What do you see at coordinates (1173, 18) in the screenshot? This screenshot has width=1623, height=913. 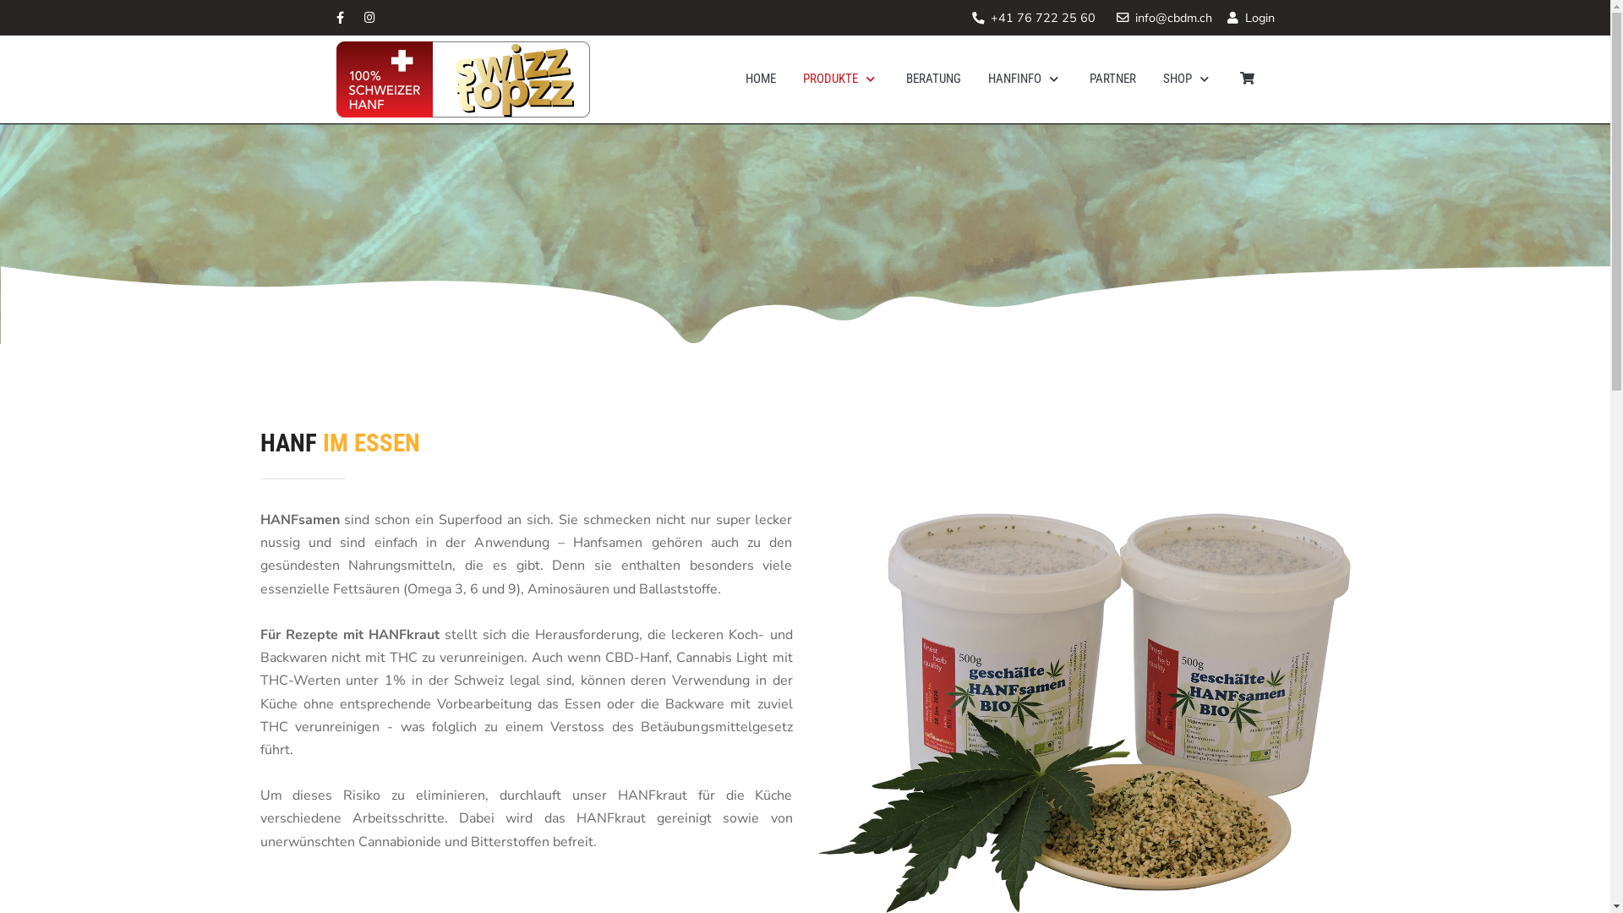 I see `info@cbdm.ch` at bounding box center [1173, 18].